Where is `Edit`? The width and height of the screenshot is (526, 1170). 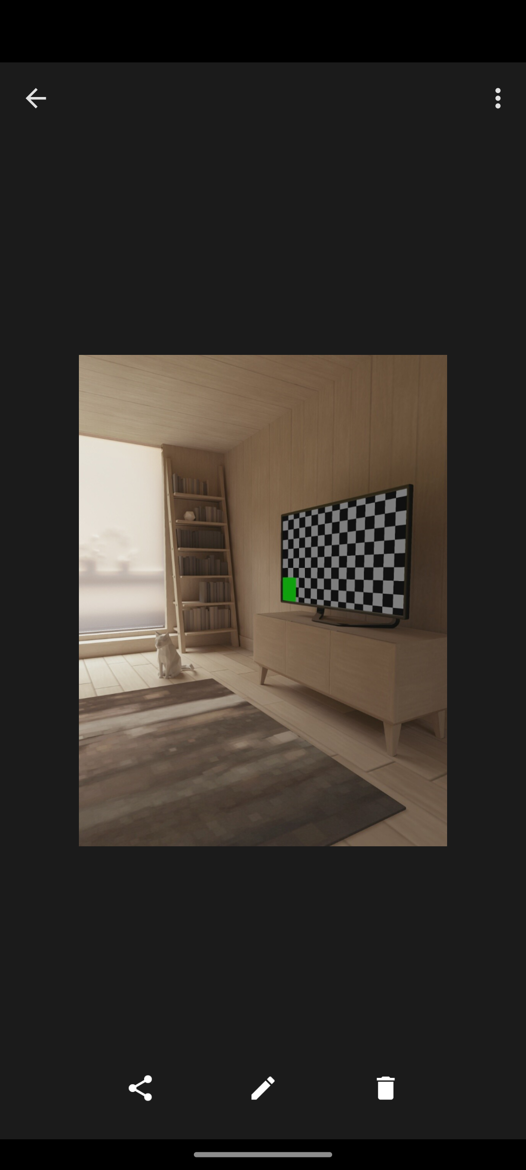
Edit is located at coordinates (263, 1088).